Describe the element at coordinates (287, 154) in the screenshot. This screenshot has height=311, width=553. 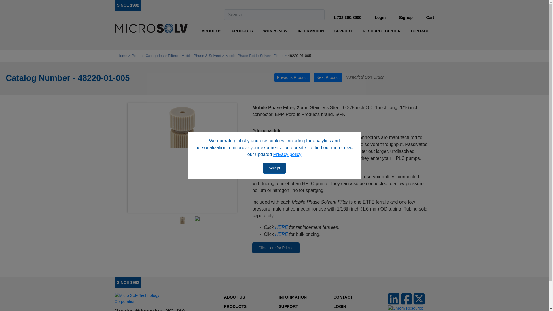
I see `Privacy policy` at that location.